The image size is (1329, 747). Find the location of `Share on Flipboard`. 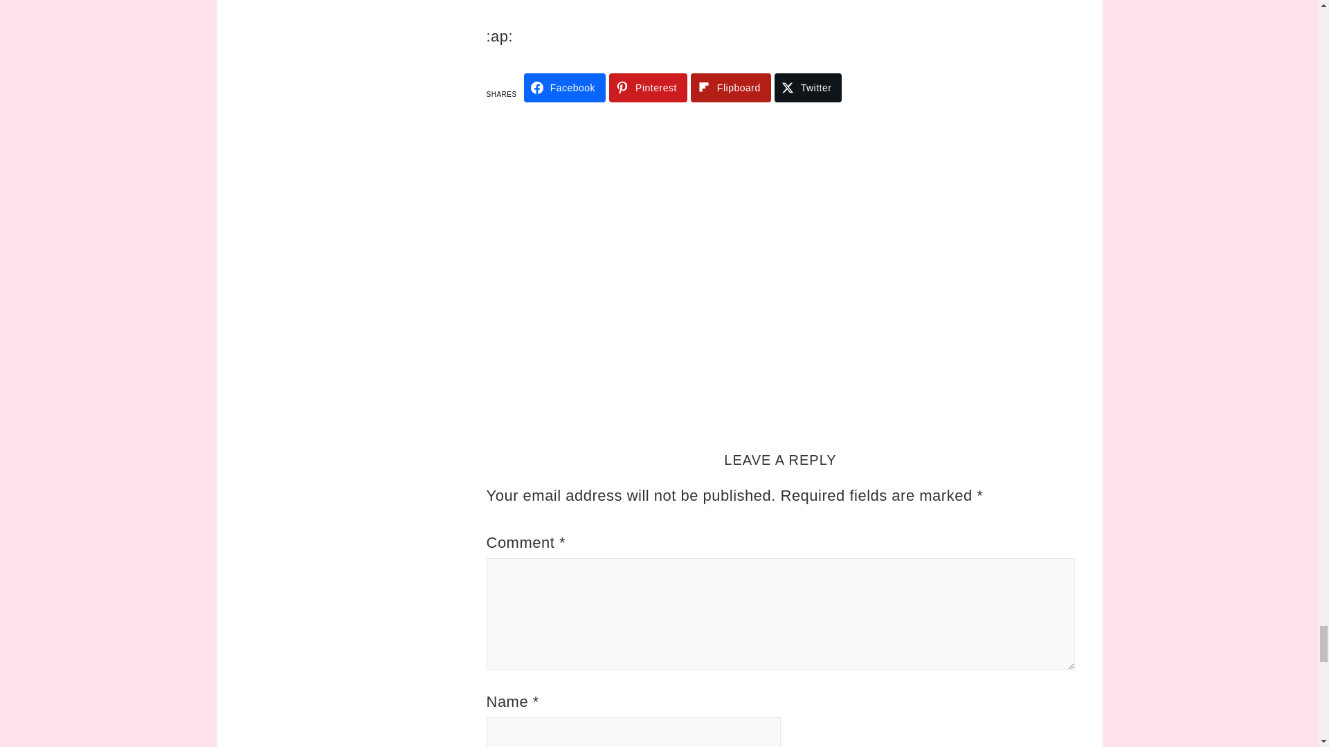

Share on Flipboard is located at coordinates (731, 87).